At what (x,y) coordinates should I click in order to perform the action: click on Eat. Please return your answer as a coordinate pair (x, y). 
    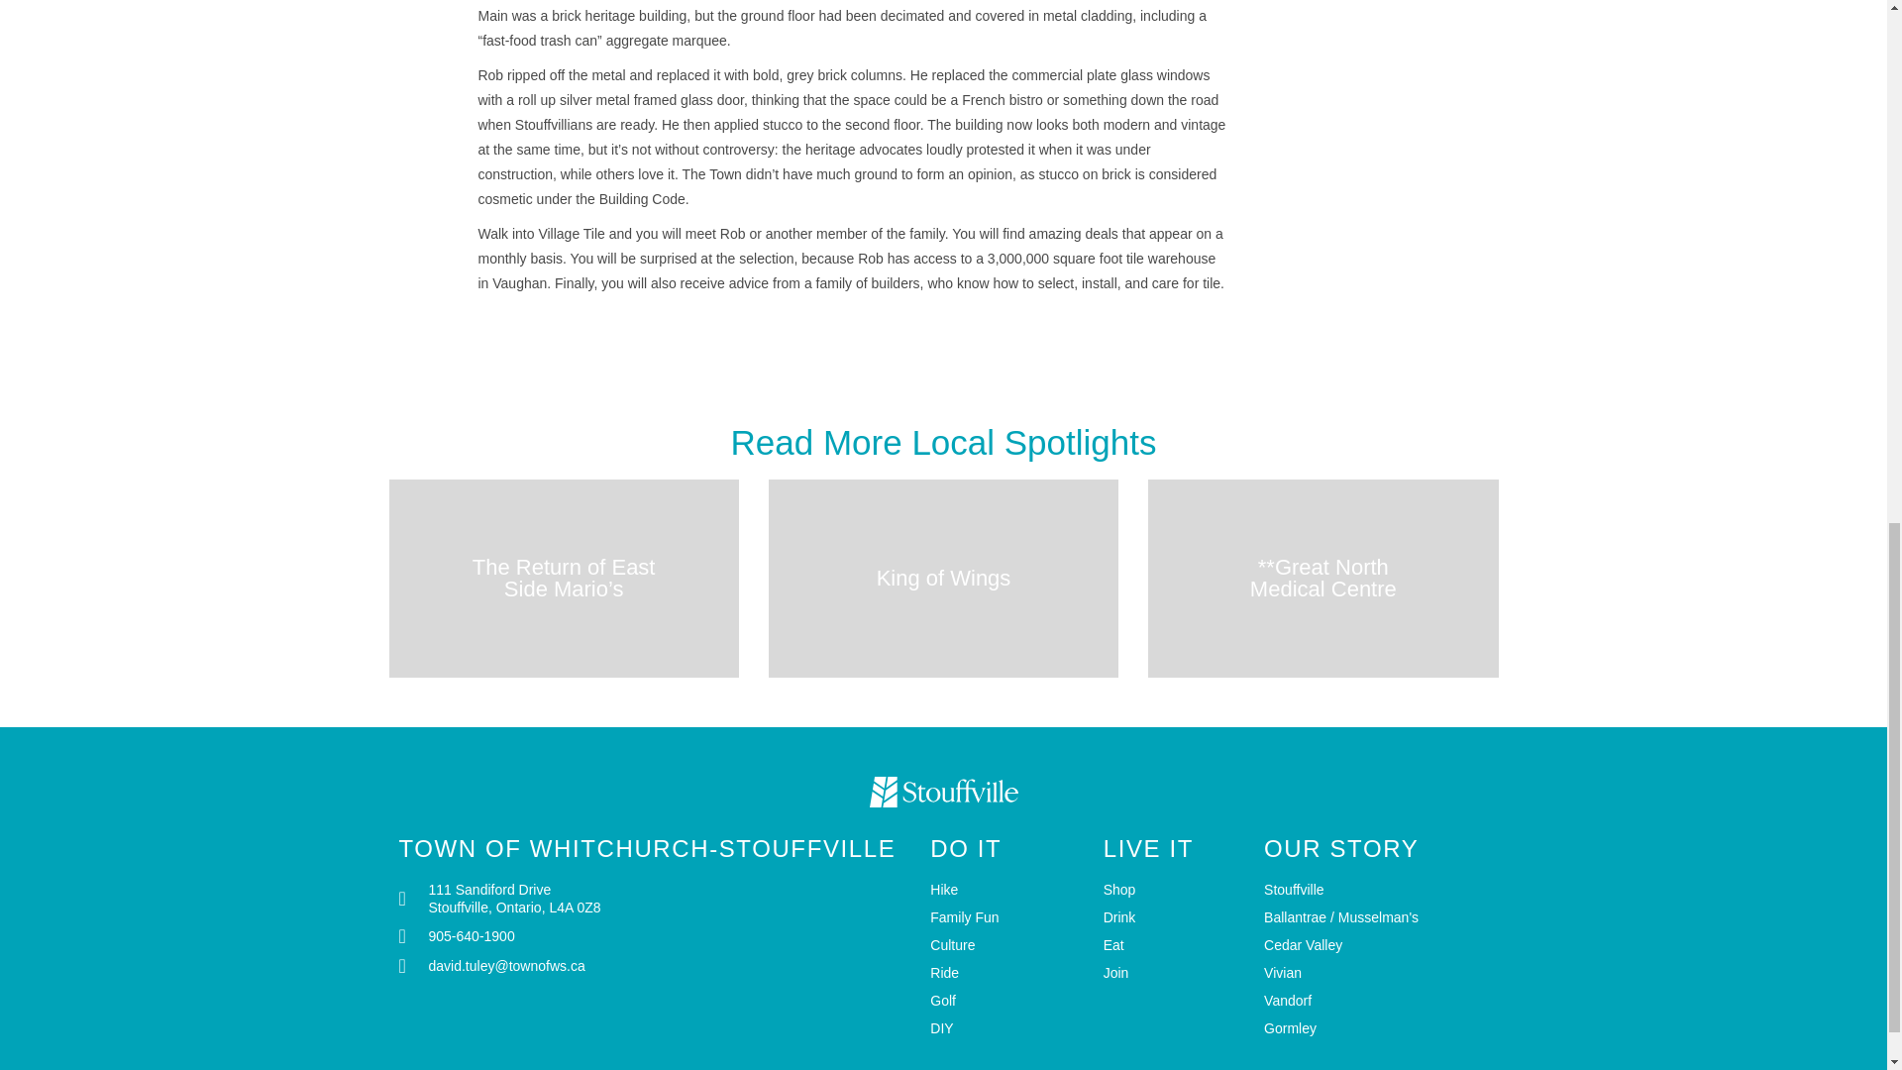
    Looking at the image, I should click on (1173, 945).